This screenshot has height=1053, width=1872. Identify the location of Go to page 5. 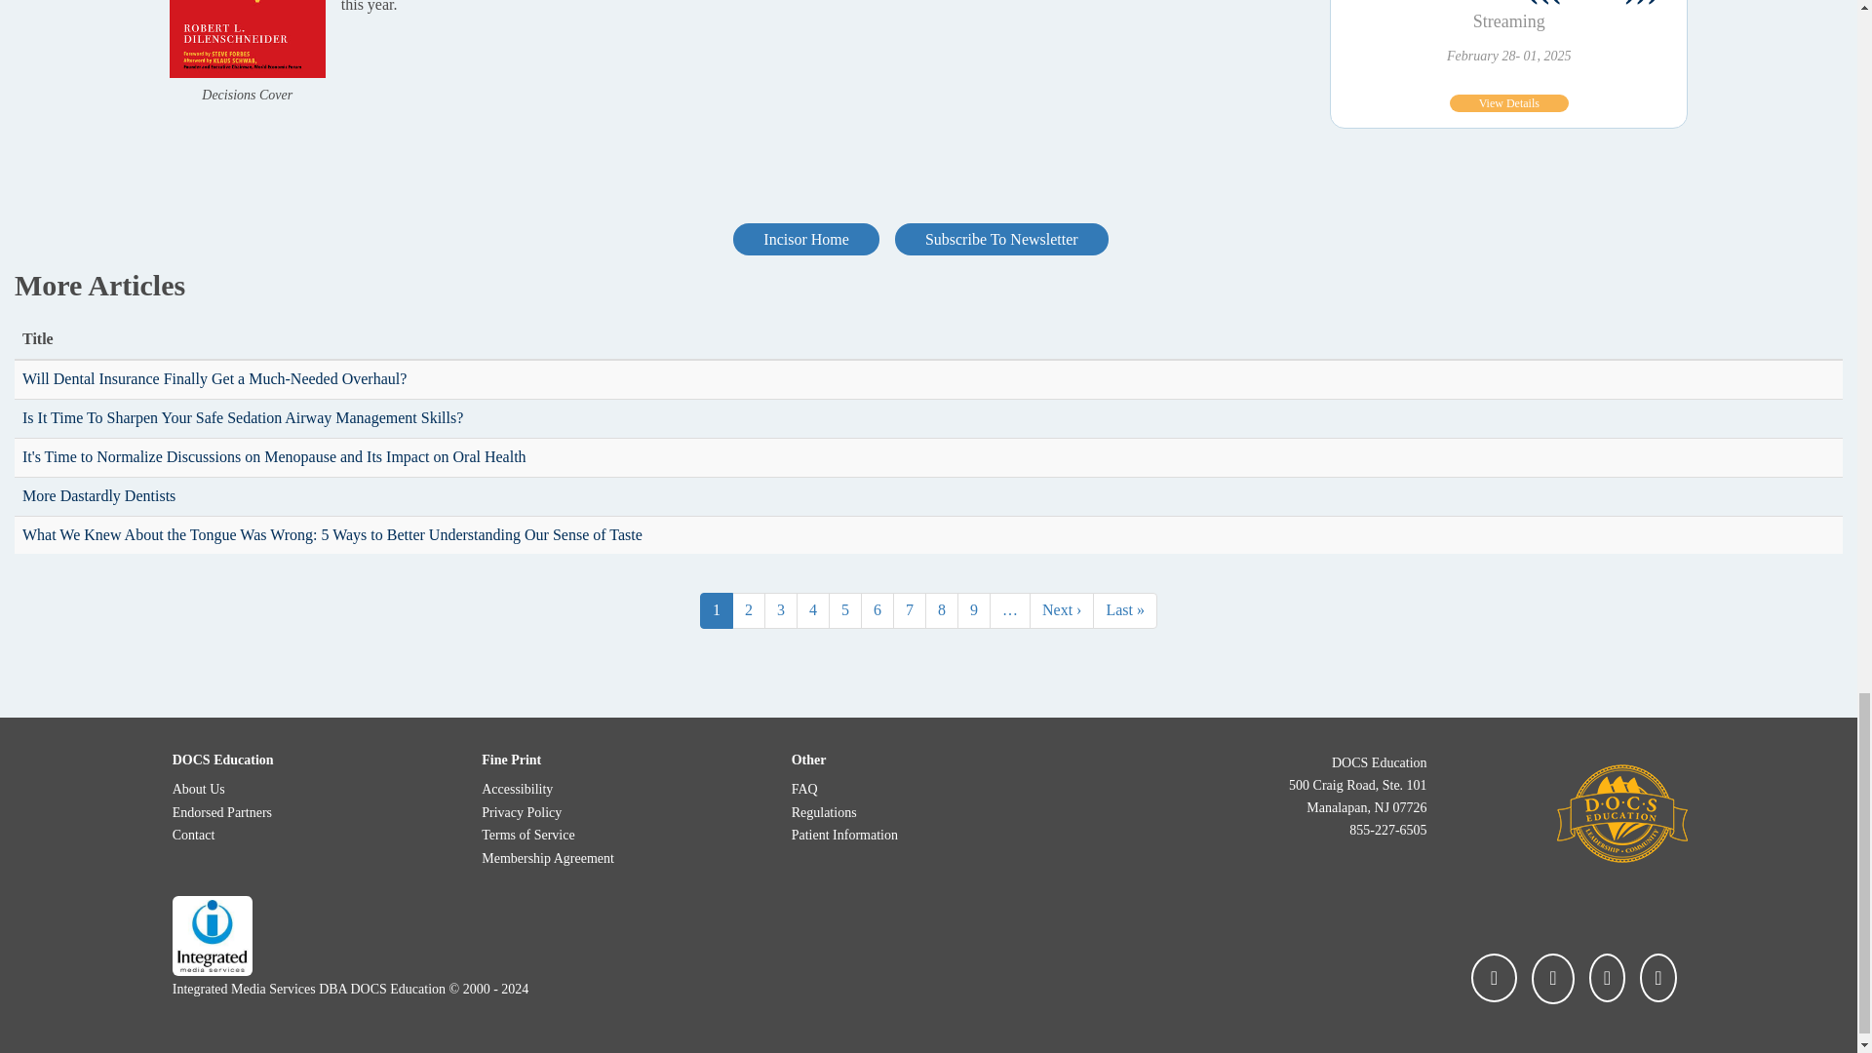
(844, 610).